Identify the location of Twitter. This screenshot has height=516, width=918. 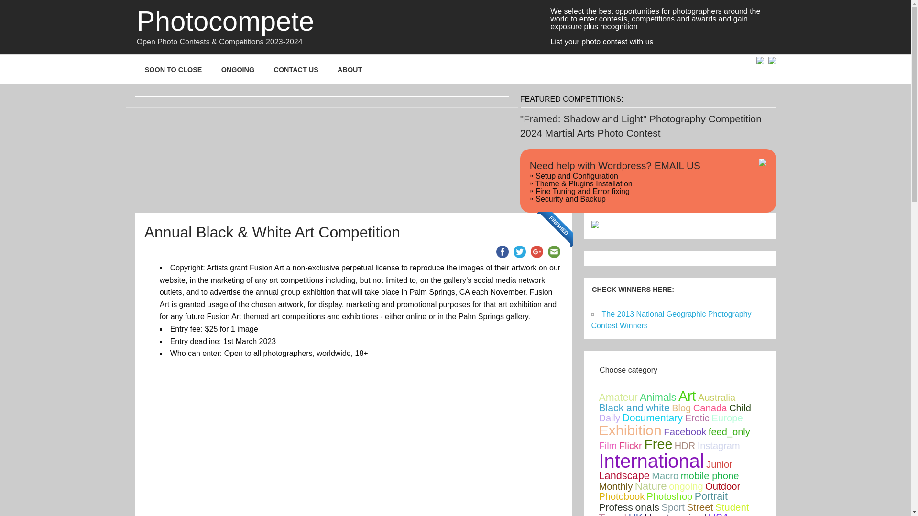
(520, 251).